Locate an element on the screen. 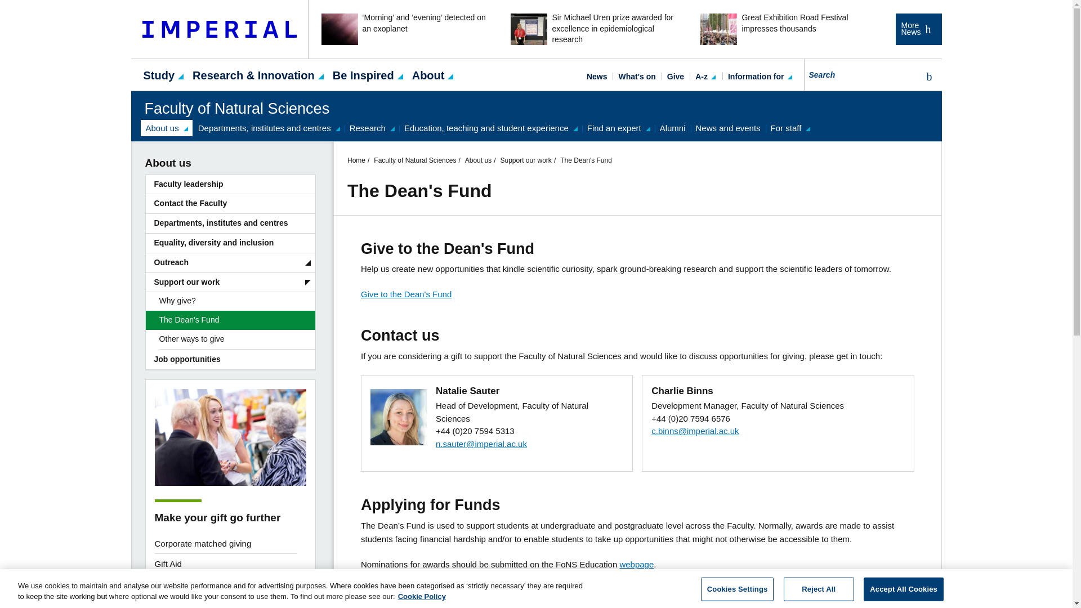 This screenshot has width=1081, height=608. Imperial College London Home is located at coordinates (220, 29).